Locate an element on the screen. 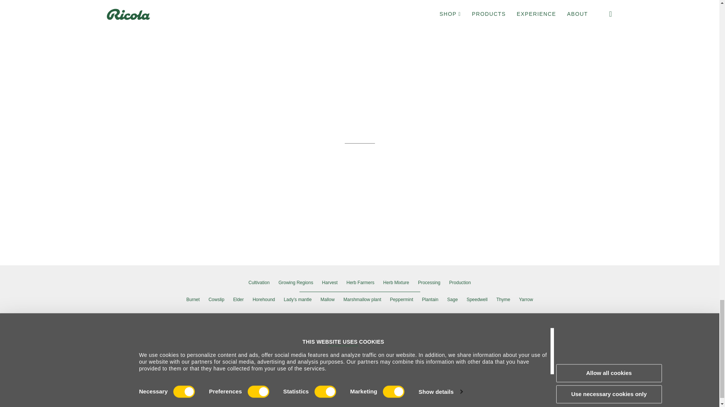 This screenshot has height=407, width=725. Growing Regions is located at coordinates (296, 283).